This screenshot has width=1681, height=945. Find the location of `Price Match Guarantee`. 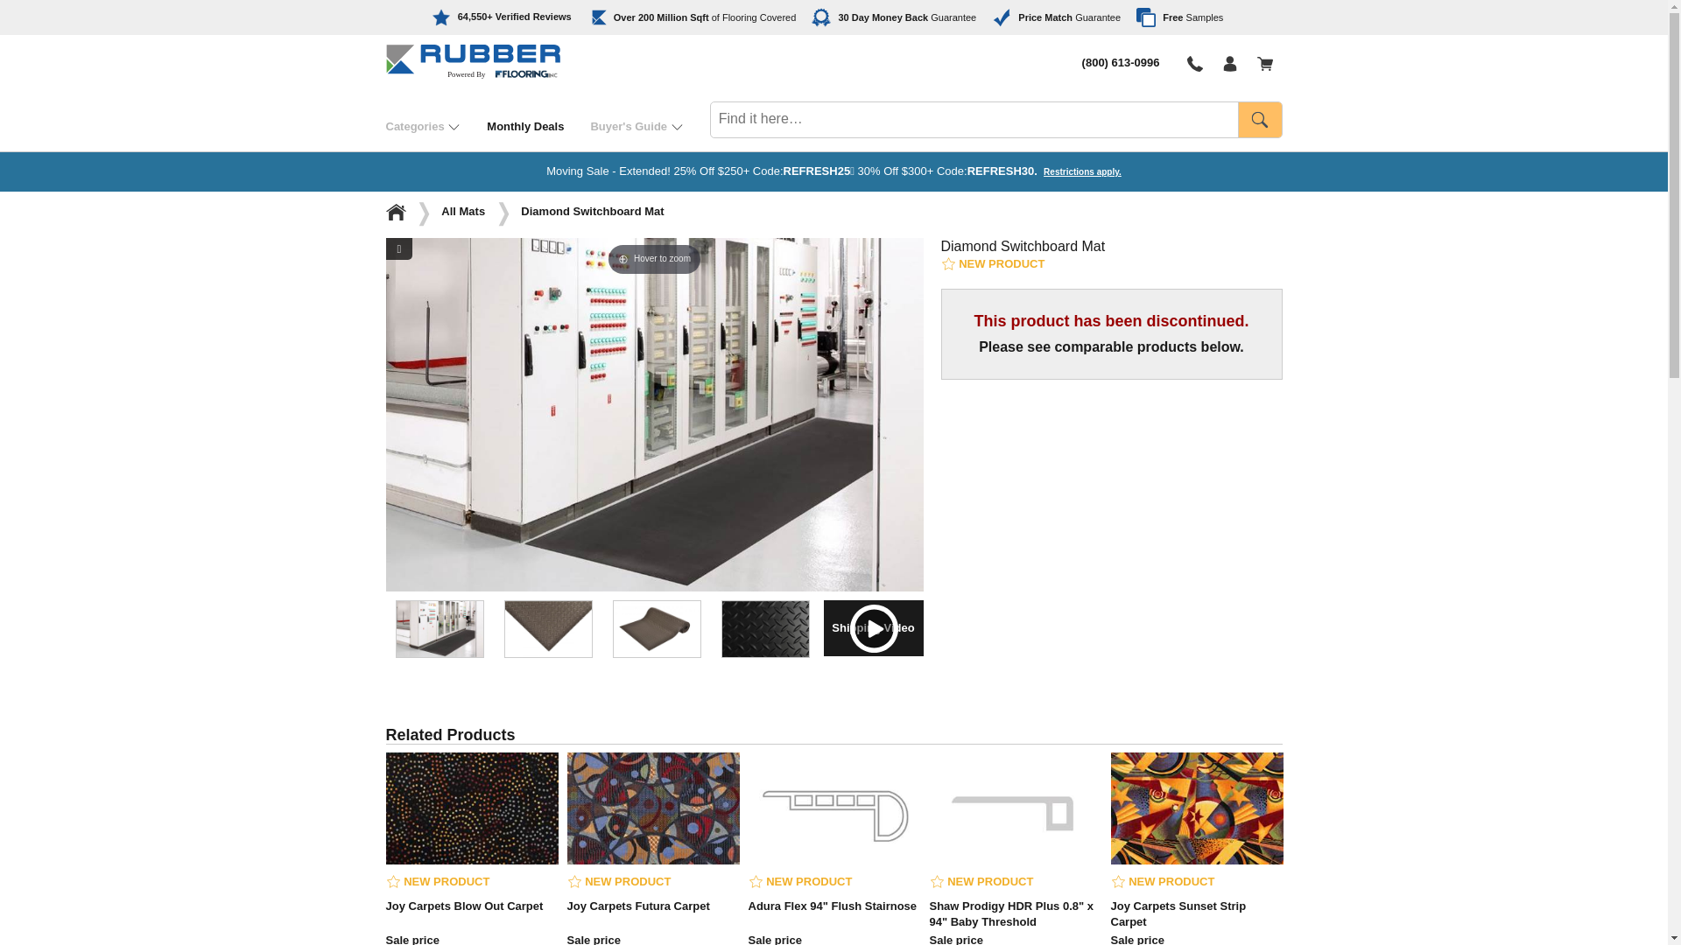

Price Match Guarantee is located at coordinates (1056, 17).